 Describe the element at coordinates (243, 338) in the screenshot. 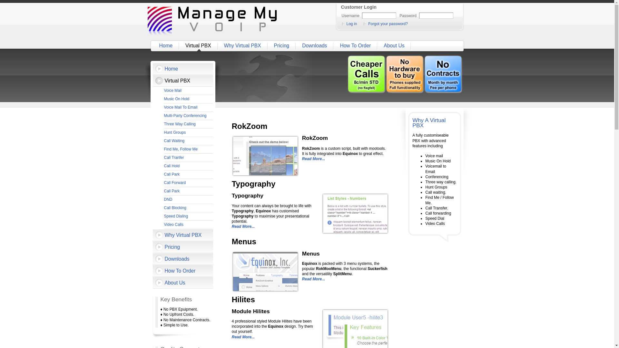

I see `Read More...` at that location.